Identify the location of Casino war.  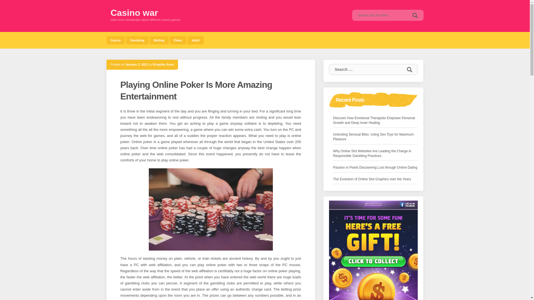
(134, 13).